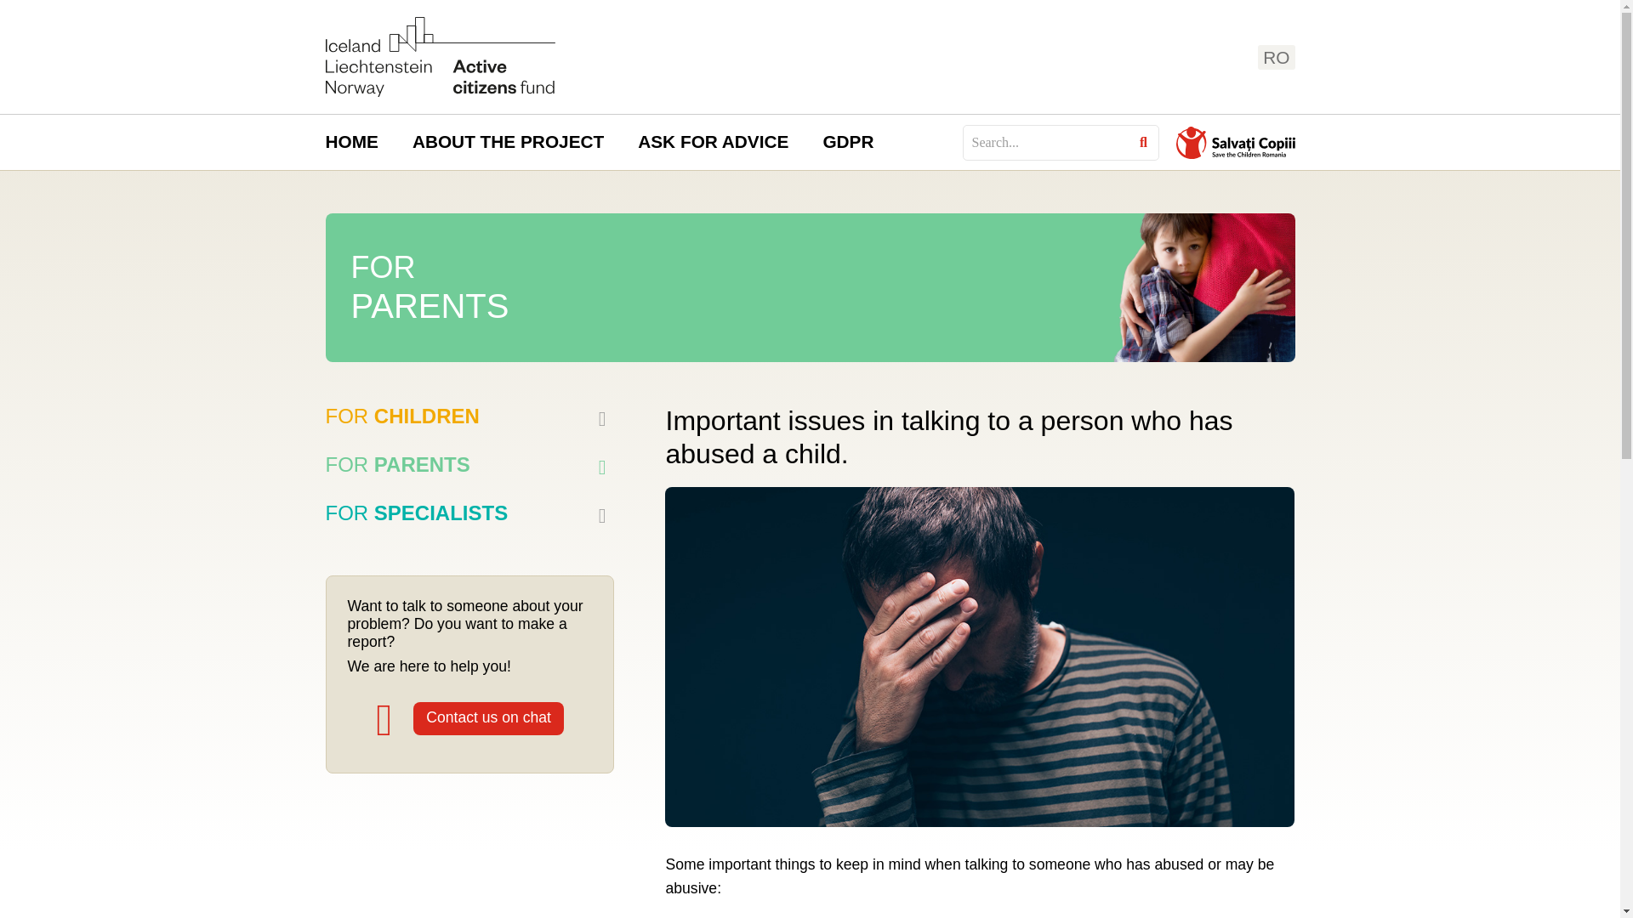 This screenshot has width=1633, height=918. What do you see at coordinates (397, 464) in the screenshot?
I see `FOR PARENTS` at bounding box center [397, 464].